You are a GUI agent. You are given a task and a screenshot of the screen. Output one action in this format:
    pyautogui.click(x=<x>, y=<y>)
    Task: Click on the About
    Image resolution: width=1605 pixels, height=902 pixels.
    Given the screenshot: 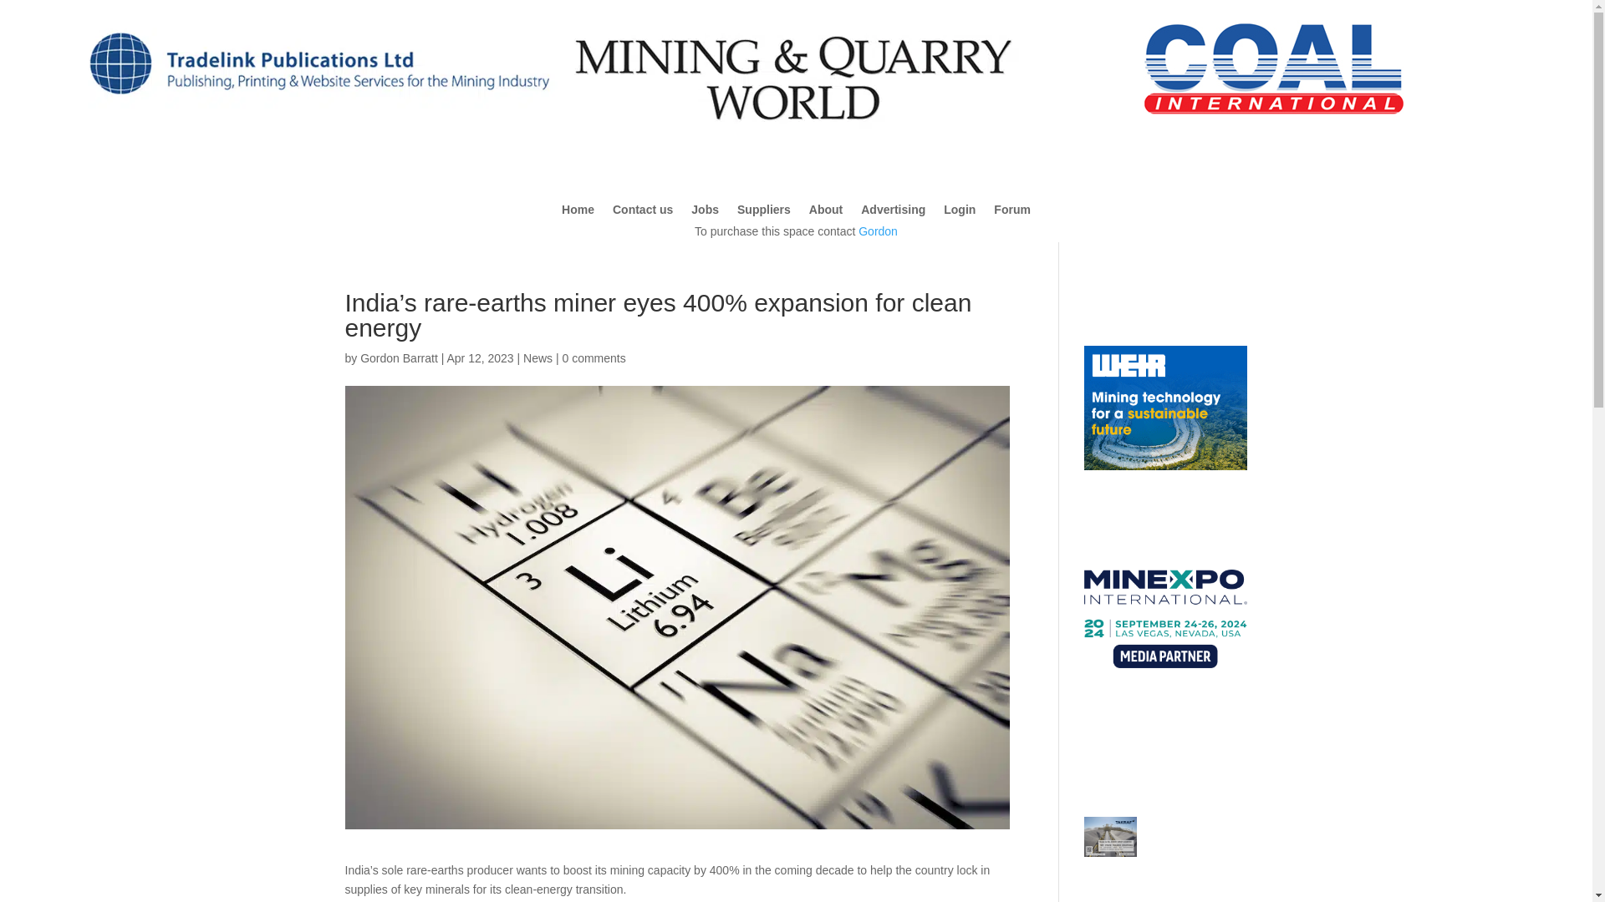 What is the action you would take?
    pyautogui.click(x=826, y=212)
    